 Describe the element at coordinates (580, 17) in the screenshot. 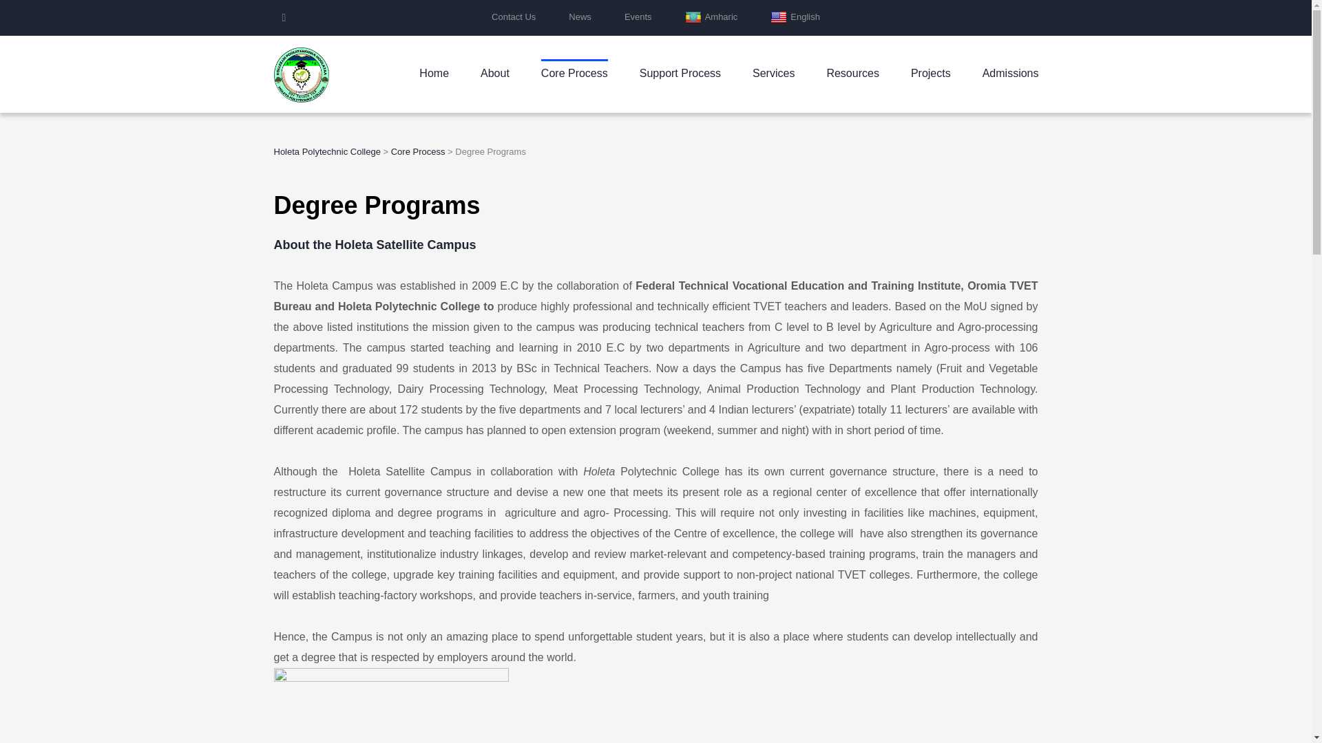

I see `News` at that location.